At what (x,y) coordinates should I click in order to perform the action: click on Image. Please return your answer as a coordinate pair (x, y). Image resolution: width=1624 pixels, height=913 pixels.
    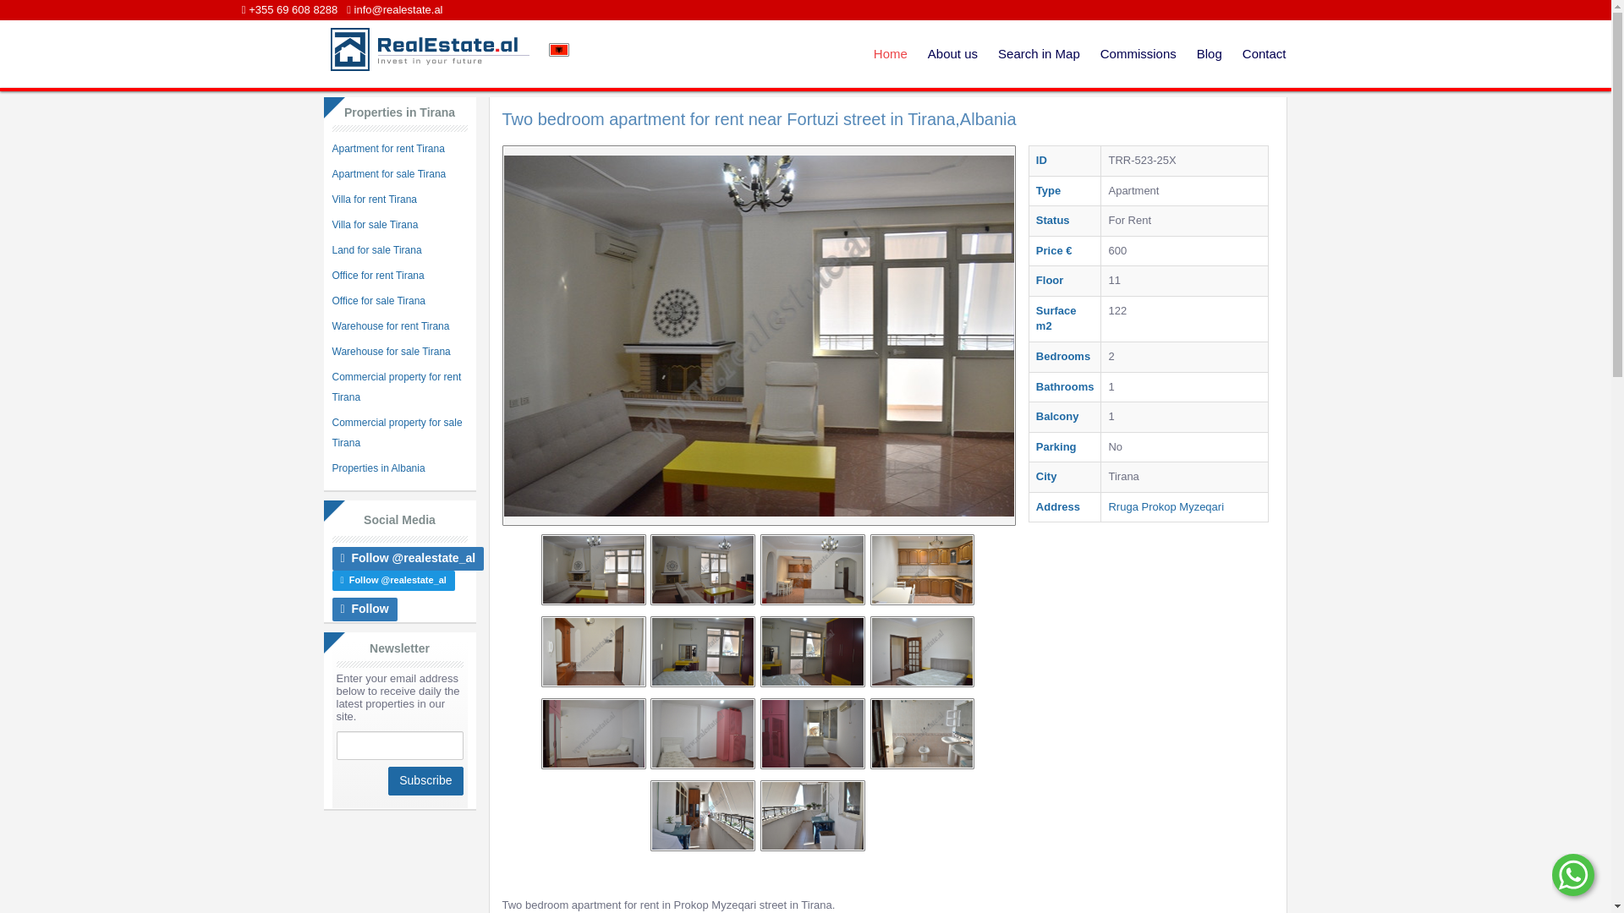
    Looking at the image, I should click on (702, 569).